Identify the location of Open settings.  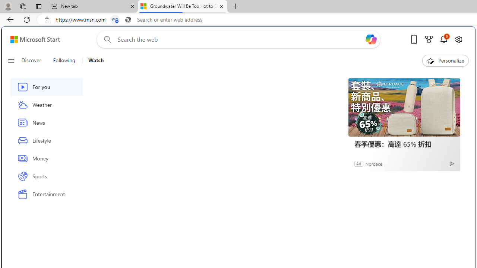
(458, 39).